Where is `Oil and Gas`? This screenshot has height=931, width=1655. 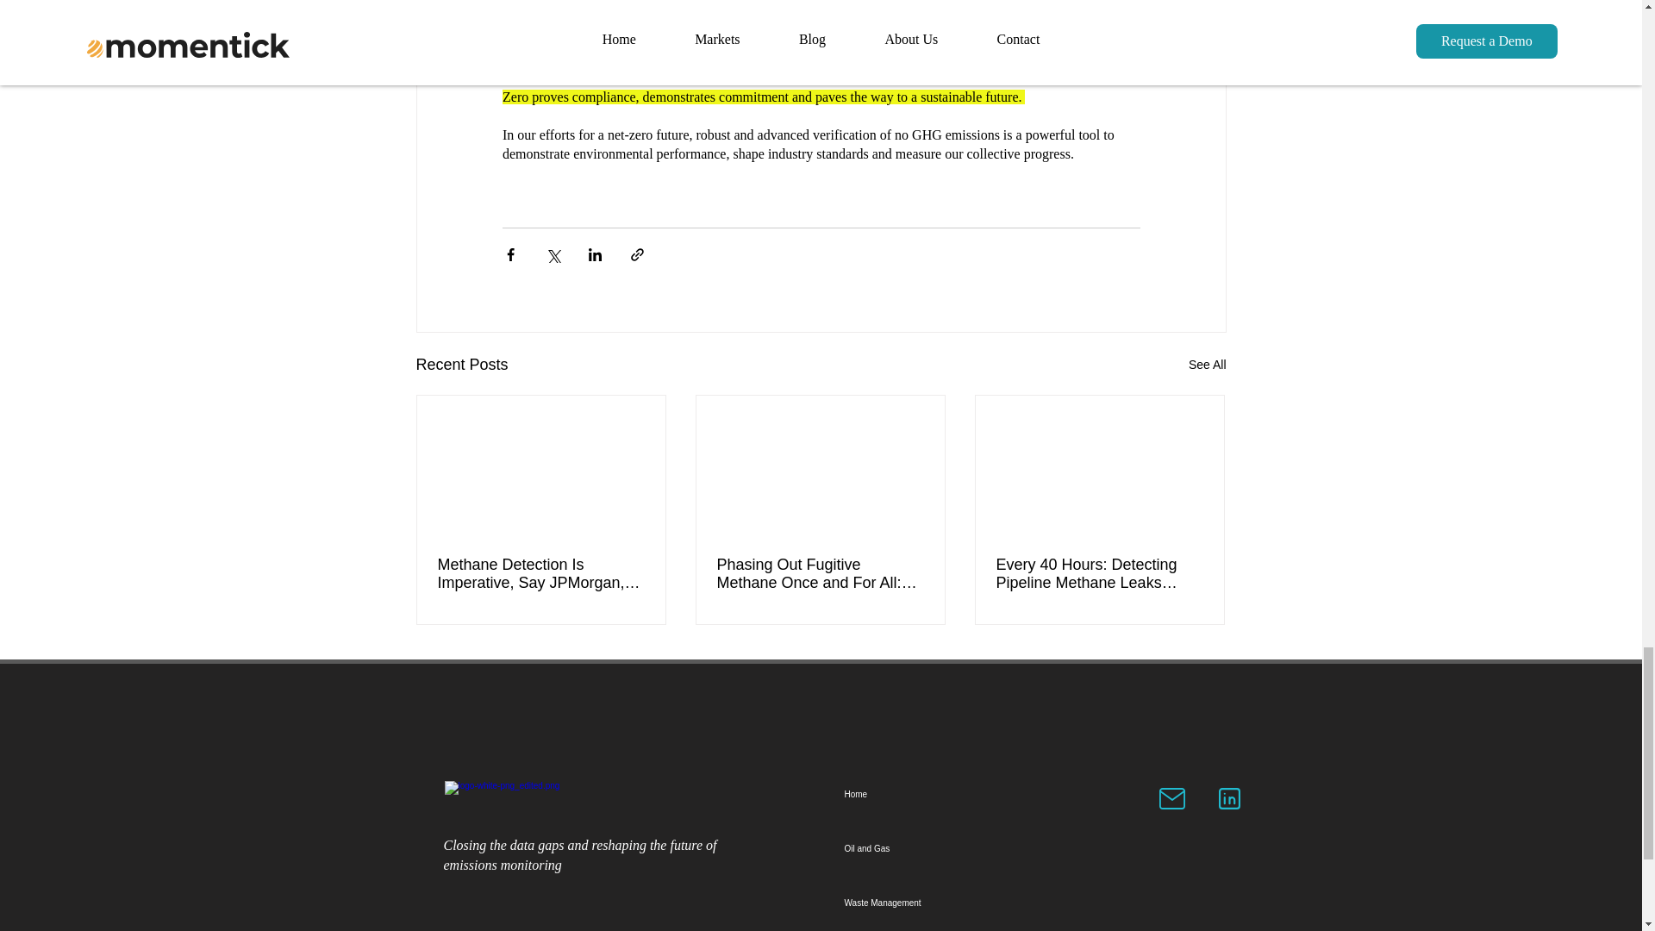 Oil and Gas is located at coordinates (928, 848).